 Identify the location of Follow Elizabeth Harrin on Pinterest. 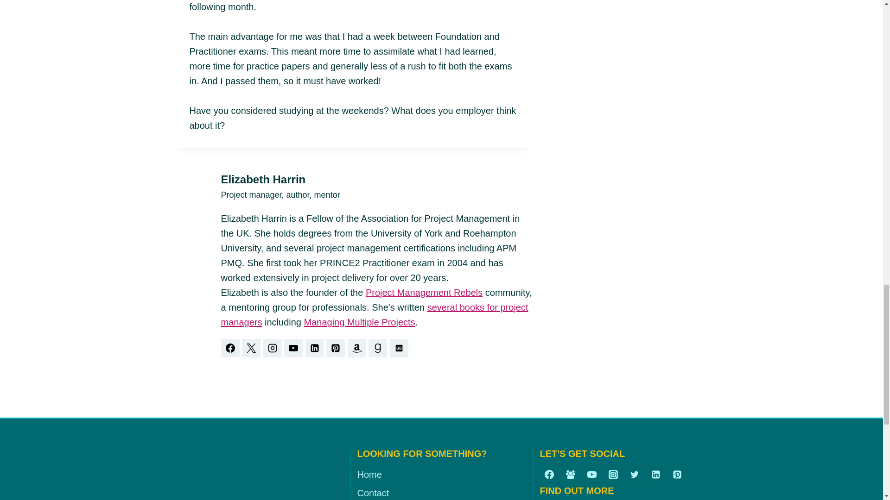
(336, 348).